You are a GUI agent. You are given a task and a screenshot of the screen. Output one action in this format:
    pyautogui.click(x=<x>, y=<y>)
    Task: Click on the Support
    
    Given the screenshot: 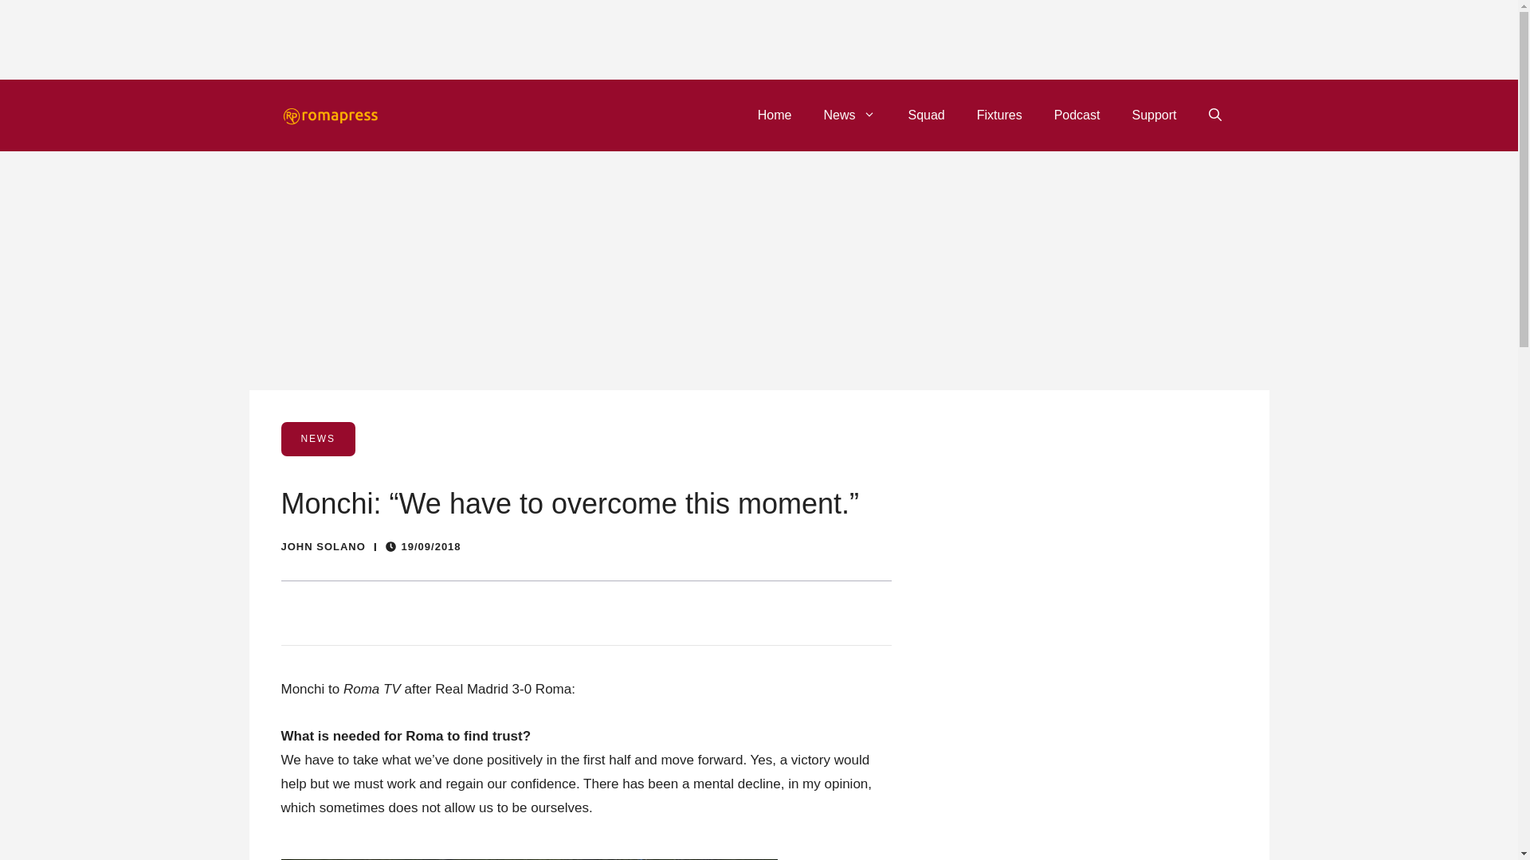 What is the action you would take?
    pyautogui.click(x=1153, y=115)
    